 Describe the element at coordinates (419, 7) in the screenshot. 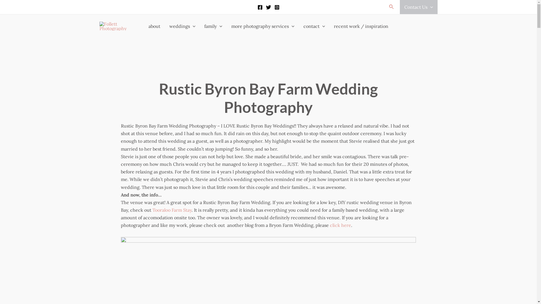

I see `Contact Us` at that location.